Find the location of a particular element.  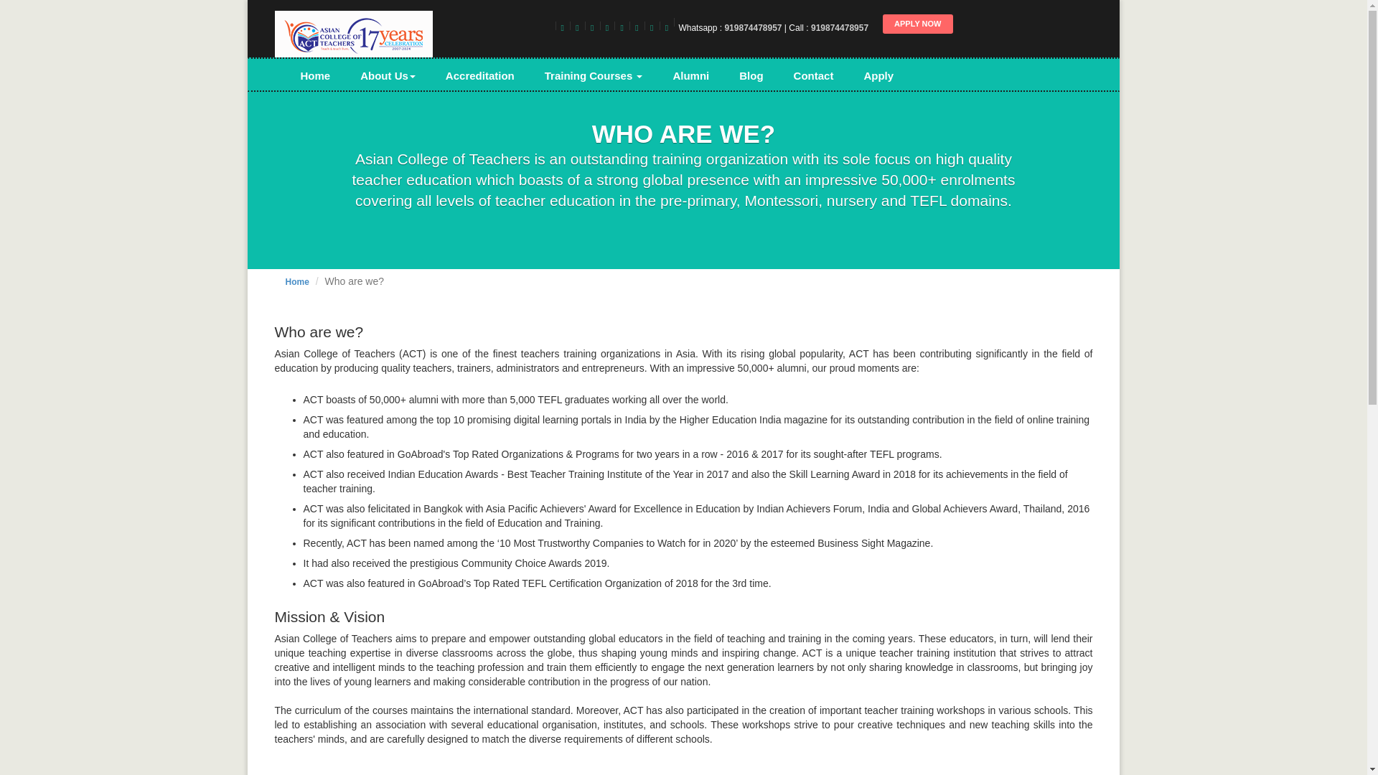

Training Courses is located at coordinates (594, 76).